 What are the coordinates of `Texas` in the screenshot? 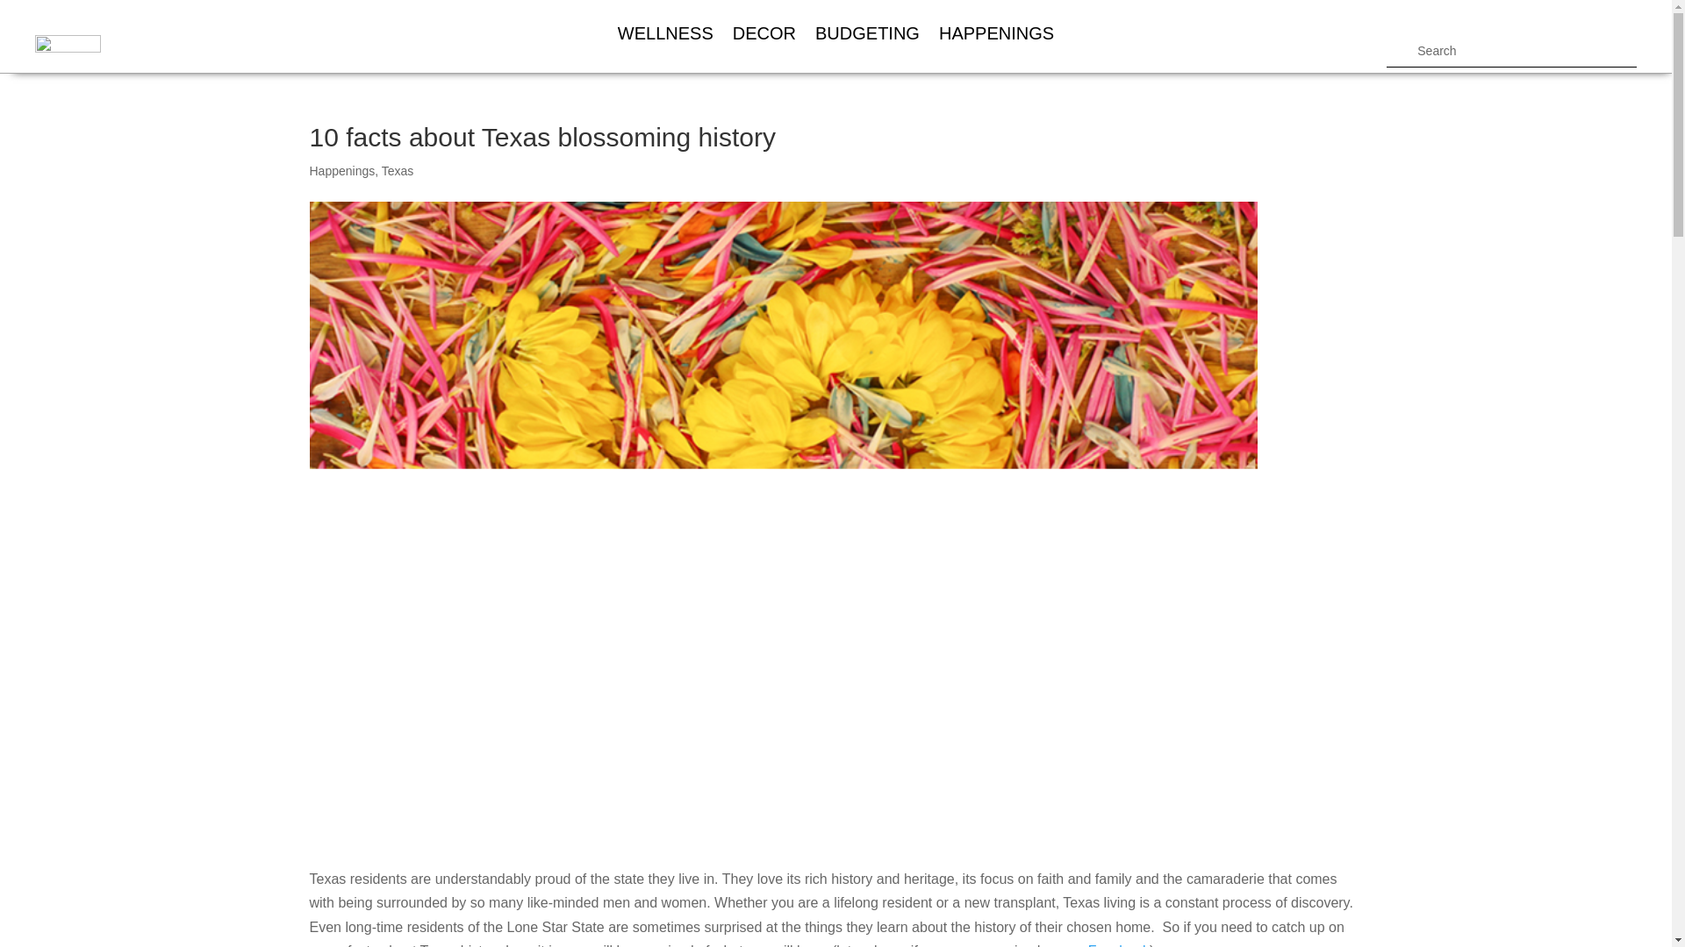 It's located at (398, 170).